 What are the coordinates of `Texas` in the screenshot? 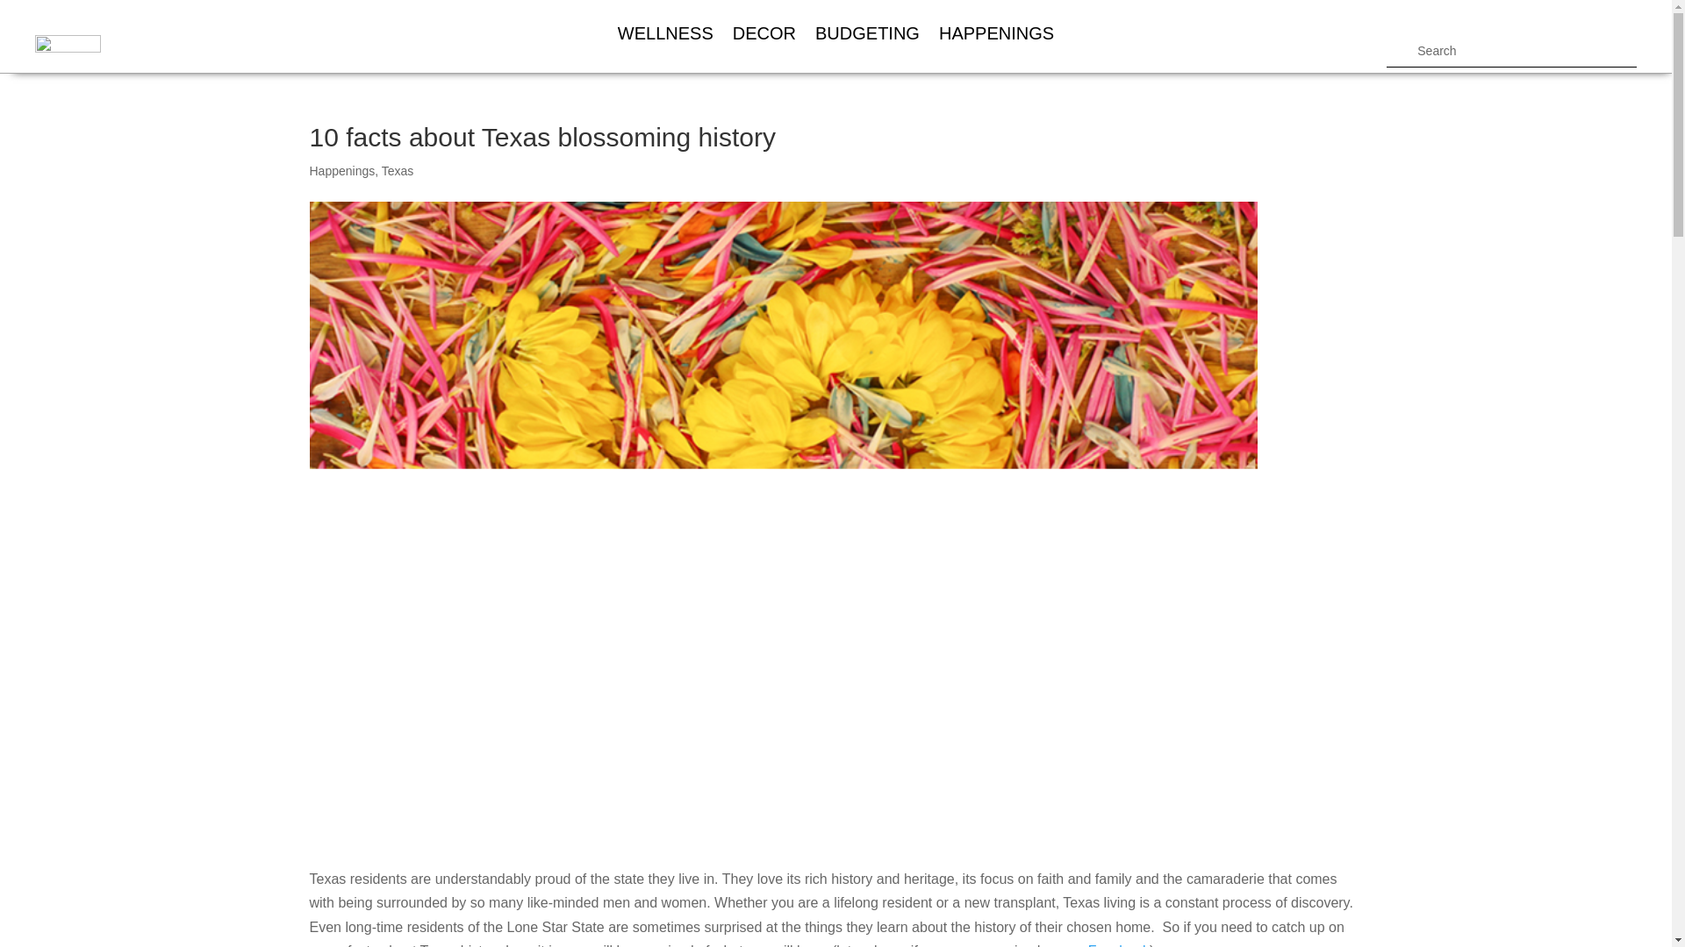 It's located at (398, 170).